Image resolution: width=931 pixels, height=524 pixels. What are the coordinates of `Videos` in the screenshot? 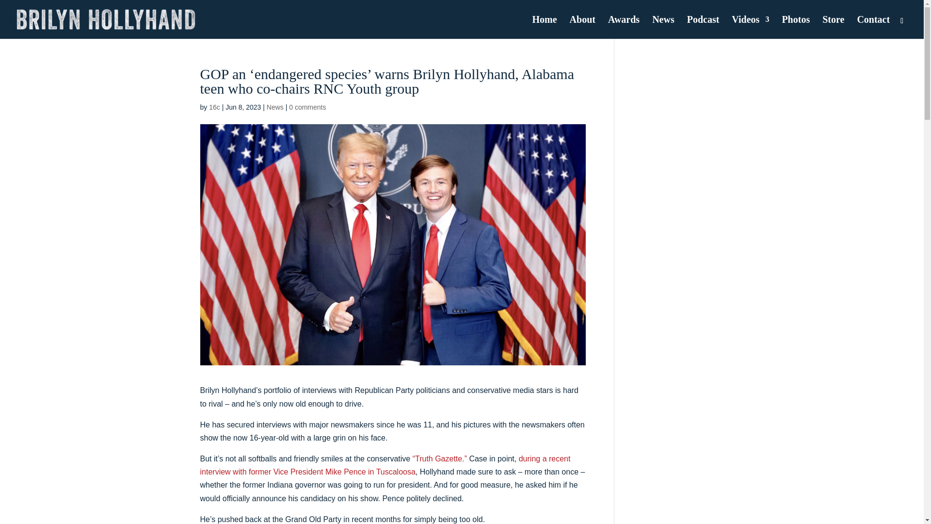 It's located at (750, 27).